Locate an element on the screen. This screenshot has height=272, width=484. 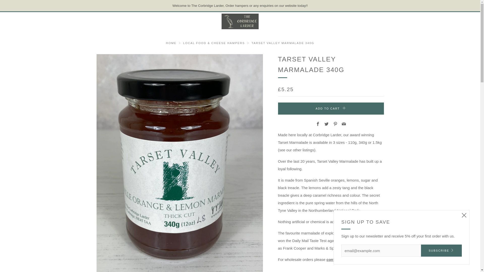
Cart is located at coordinates (469, 21).